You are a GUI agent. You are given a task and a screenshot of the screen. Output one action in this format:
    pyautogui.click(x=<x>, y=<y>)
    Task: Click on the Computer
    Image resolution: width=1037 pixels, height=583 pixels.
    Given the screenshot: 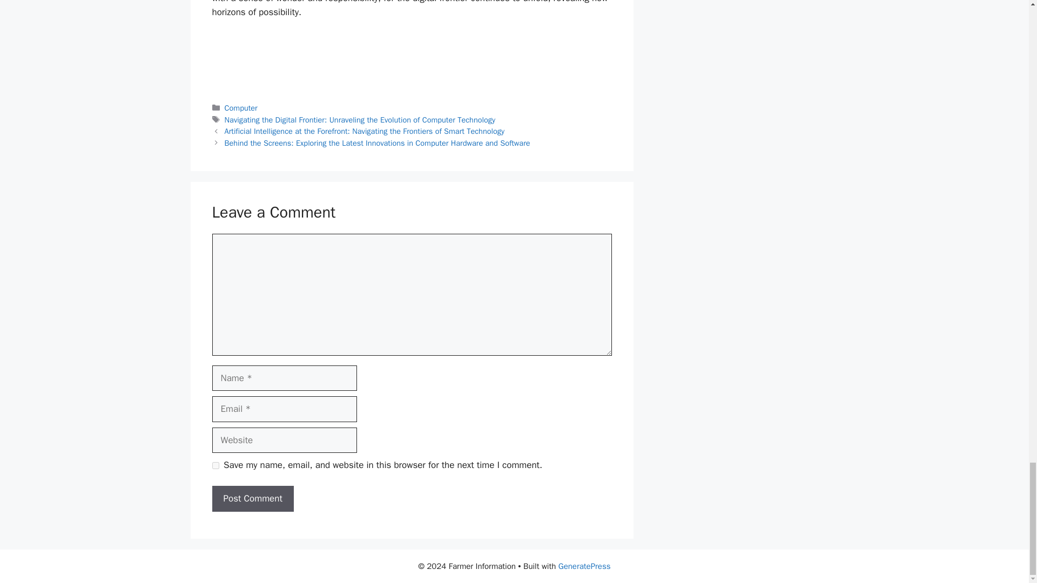 What is the action you would take?
    pyautogui.click(x=241, y=108)
    